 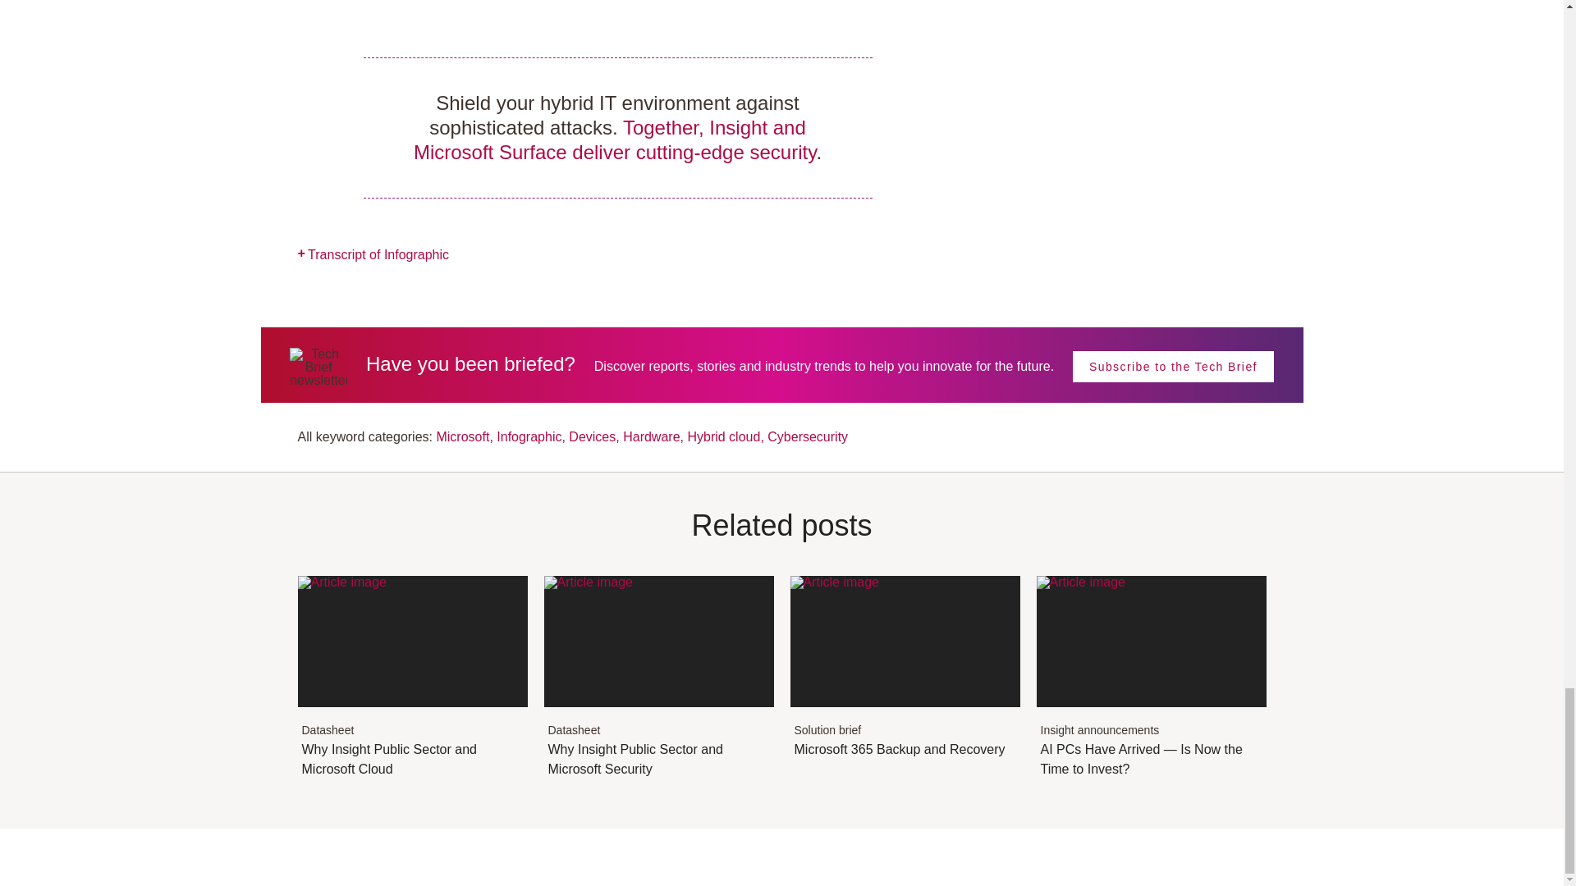 I want to click on Hybrid cloud, so click(x=658, y=714).